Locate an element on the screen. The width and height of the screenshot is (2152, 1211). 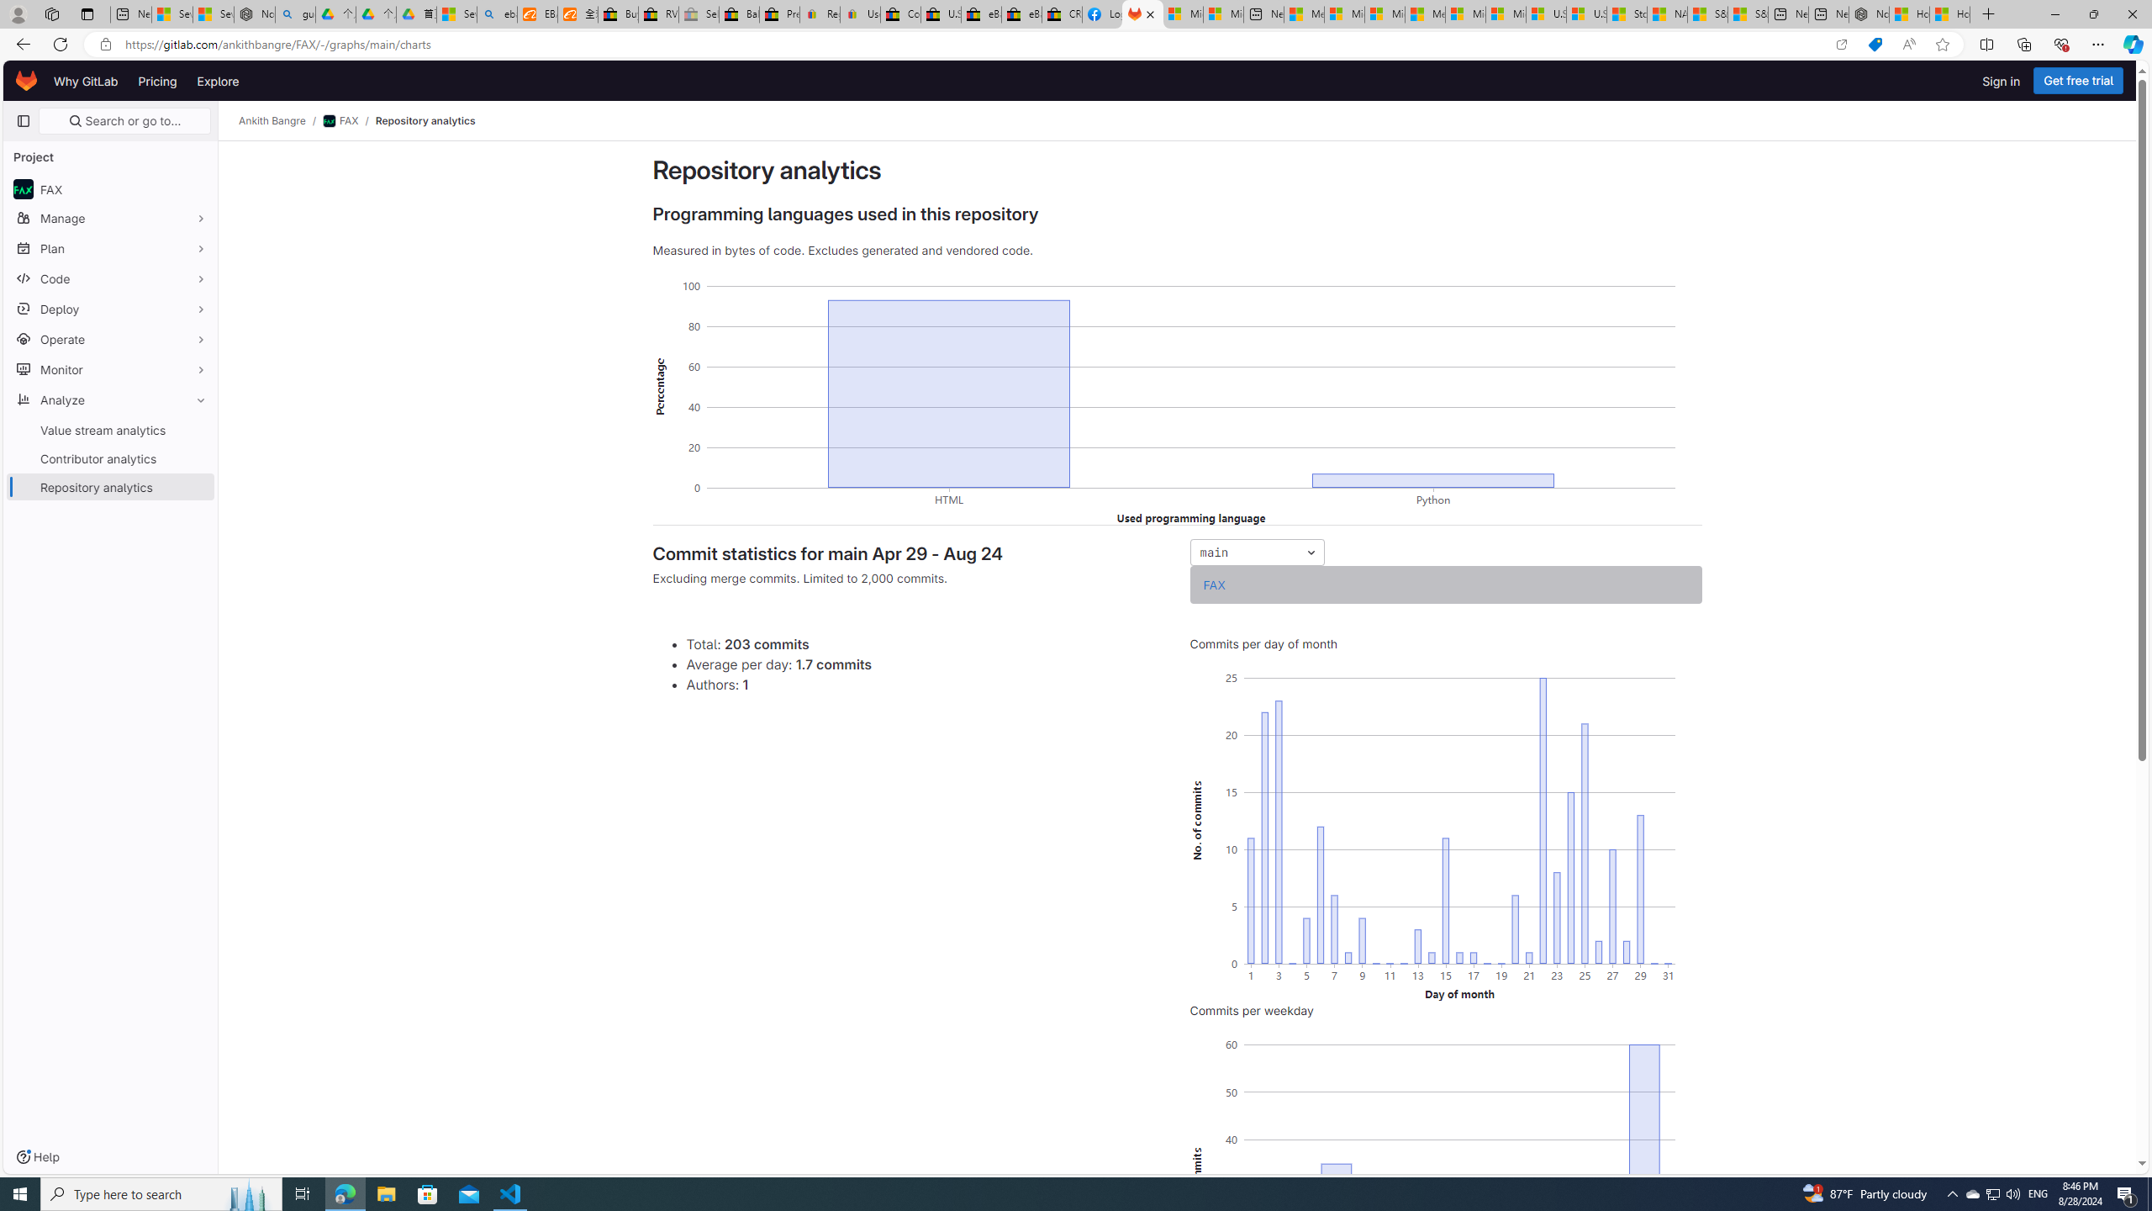
main is located at coordinates (1258, 552).